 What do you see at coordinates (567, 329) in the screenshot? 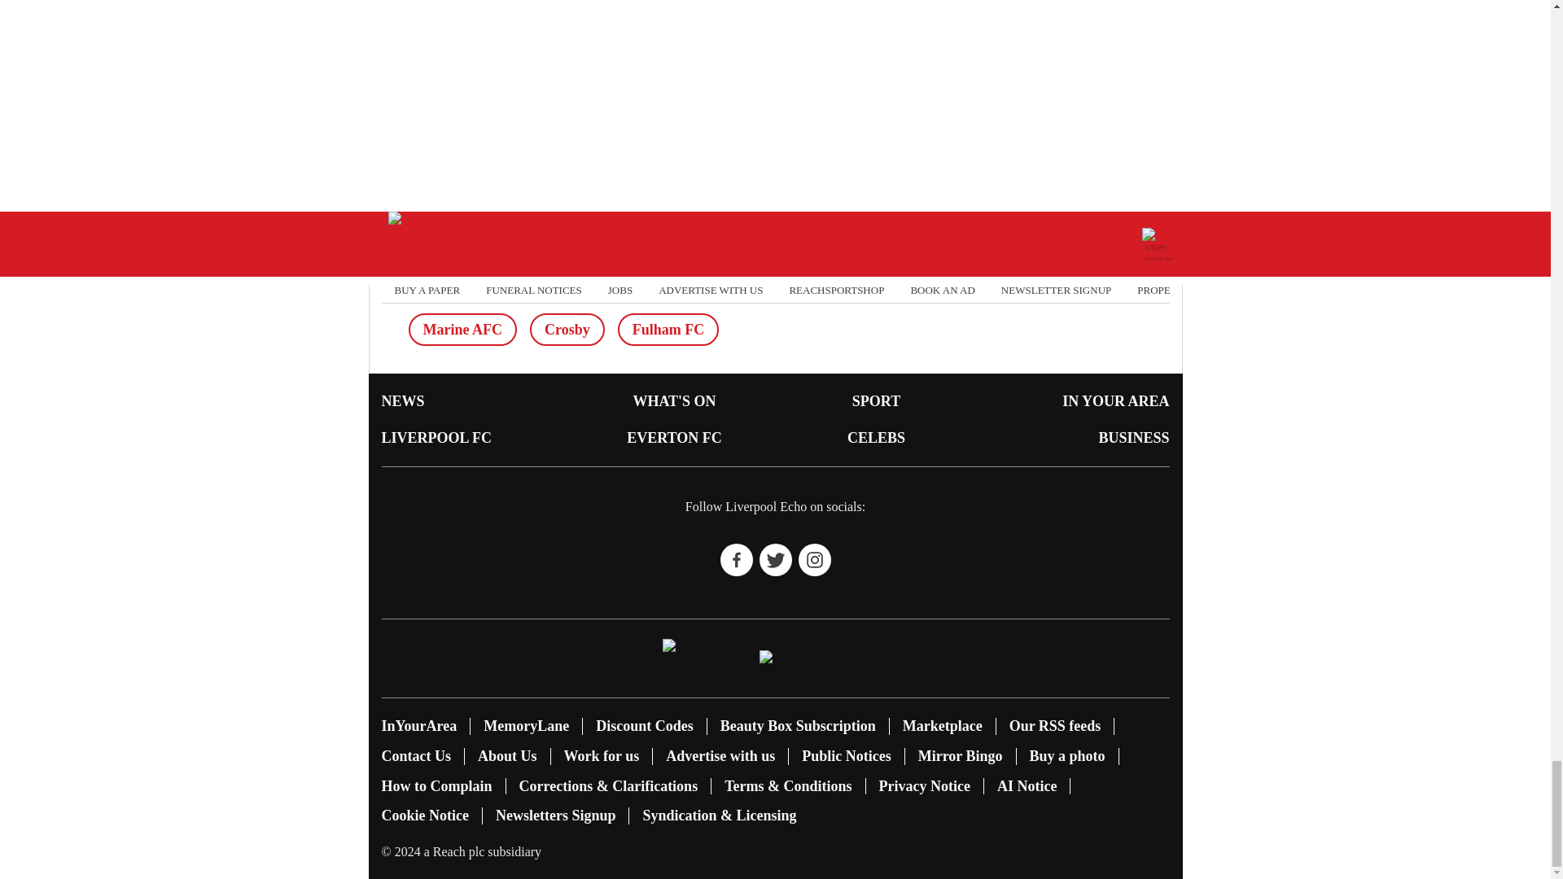
I see `Crosby` at bounding box center [567, 329].